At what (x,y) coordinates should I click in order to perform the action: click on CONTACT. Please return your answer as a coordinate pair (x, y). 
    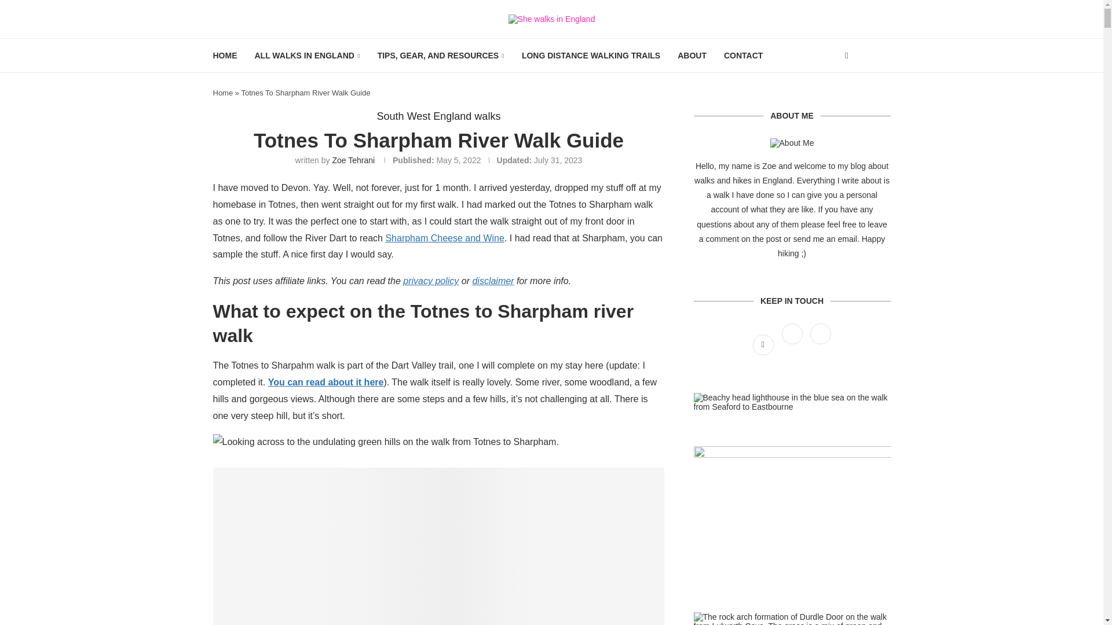
    Looking at the image, I should click on (743, 56).